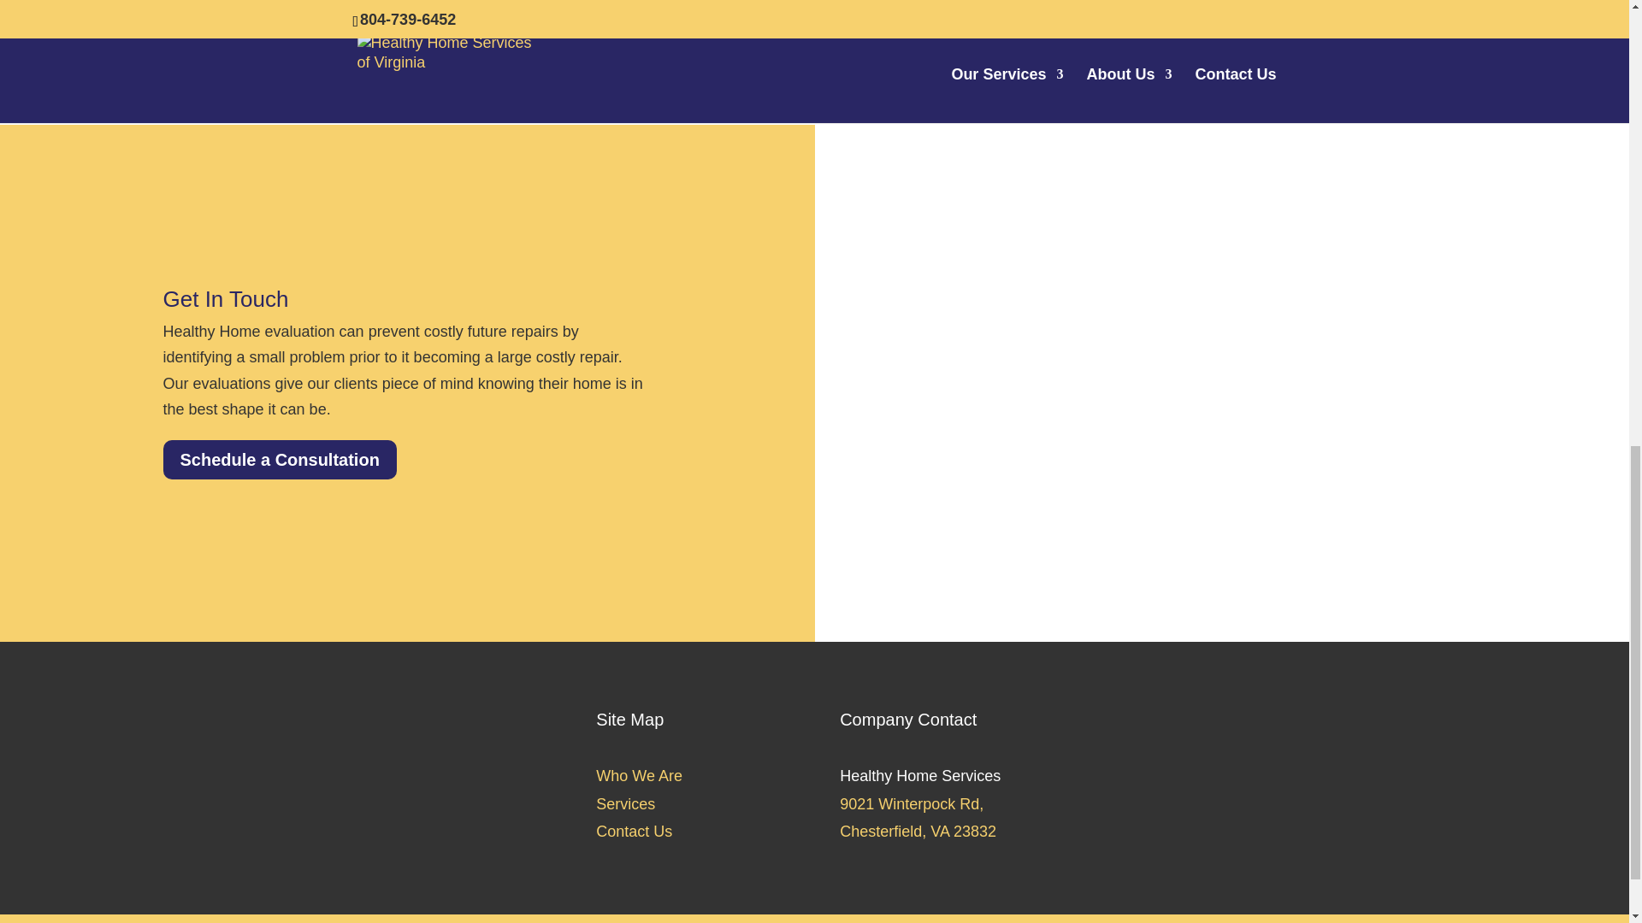 The width and height of the screenshot is (1642, 923). Describe the element at coordinates (639, 776) in the screenshot. I see `Who We Are` at that location.